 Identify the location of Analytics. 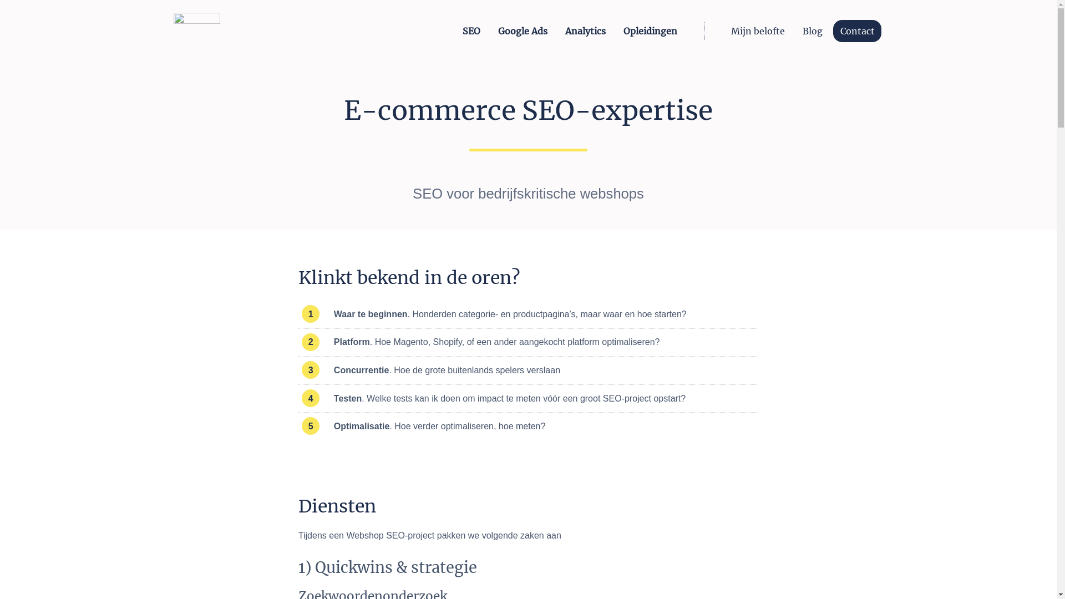
(586, 31).